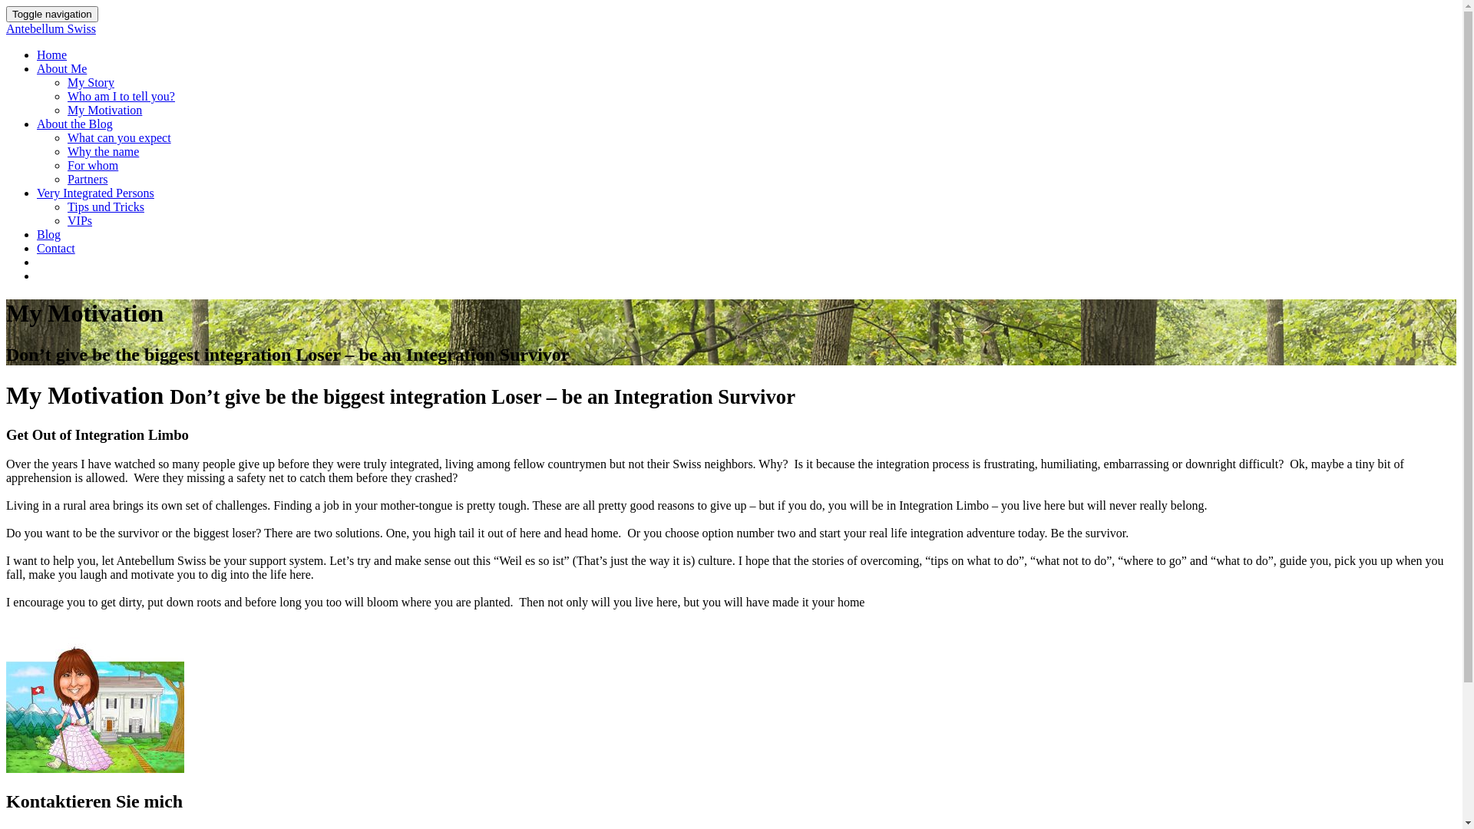  What do you see at coordinates (121, 97) in the screenshot?
I see `Who am I to tell you?` at bounding box center [121, 97].